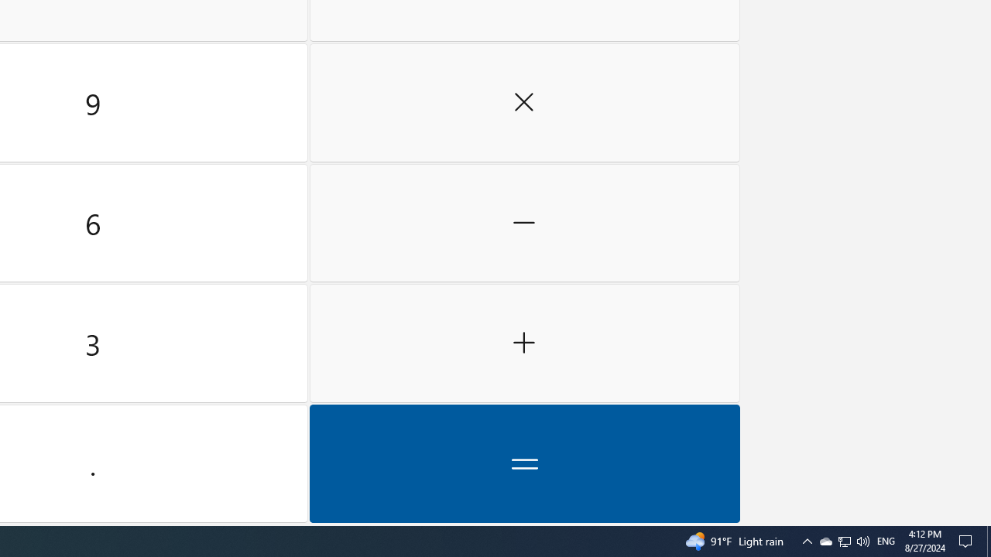  I want to click on Equals, so click(525, 463).